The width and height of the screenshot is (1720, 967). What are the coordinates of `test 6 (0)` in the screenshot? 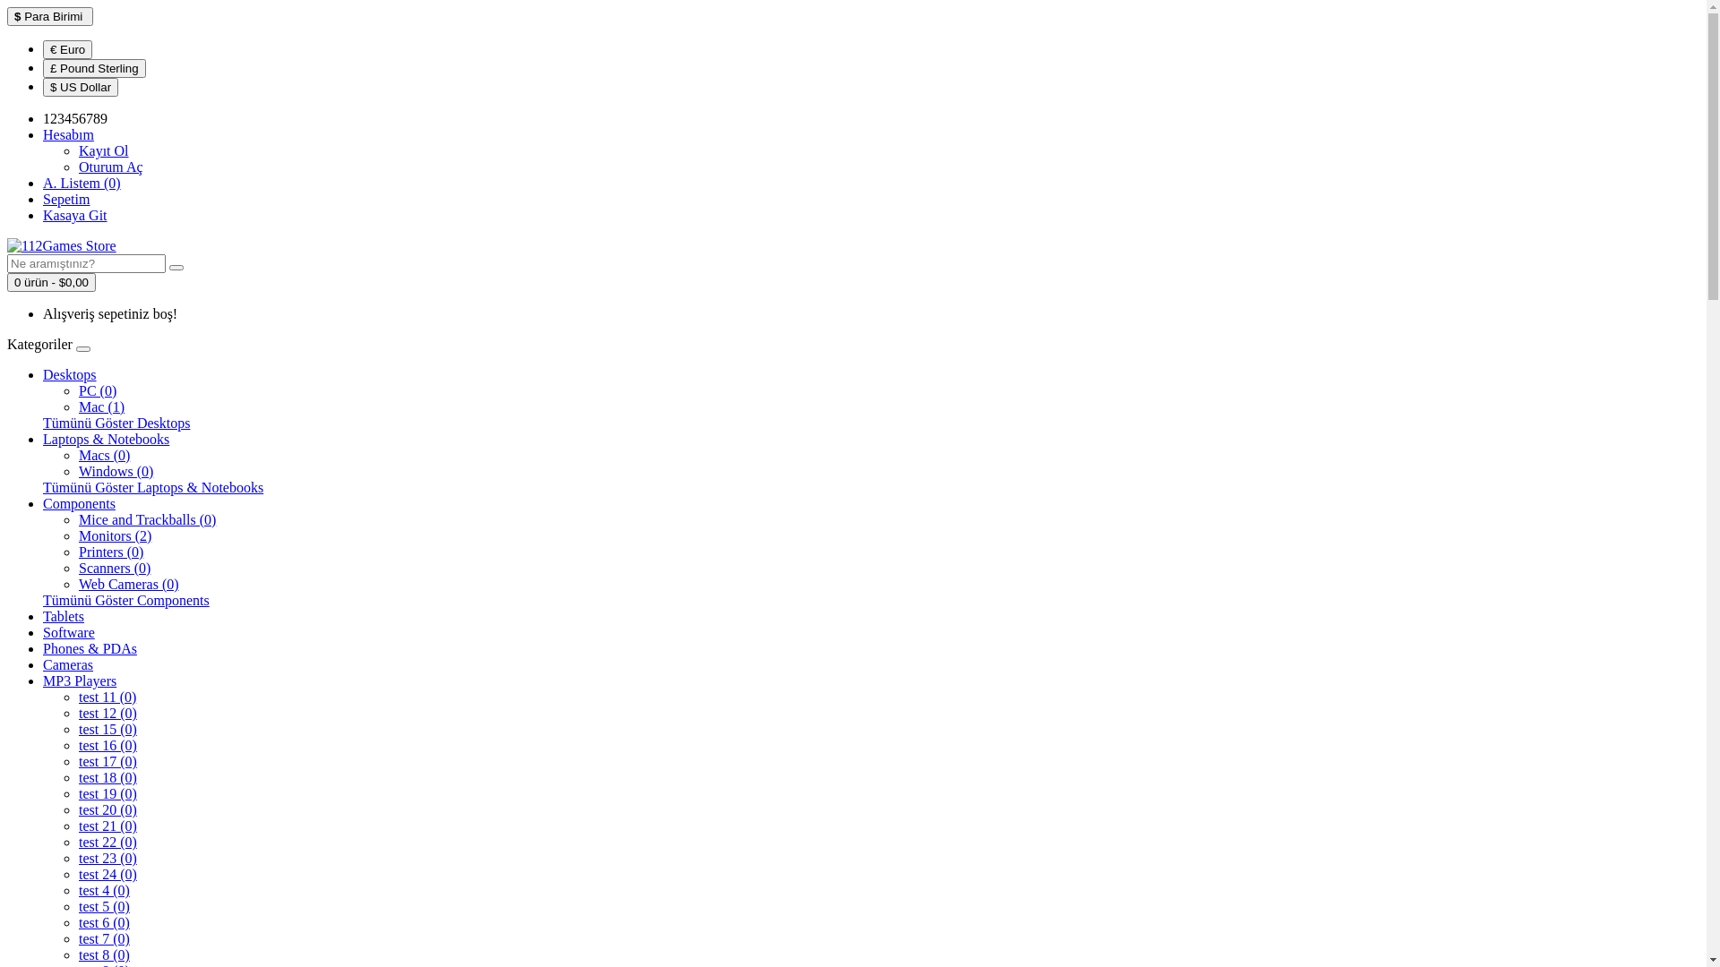 It's located at (104, 922).